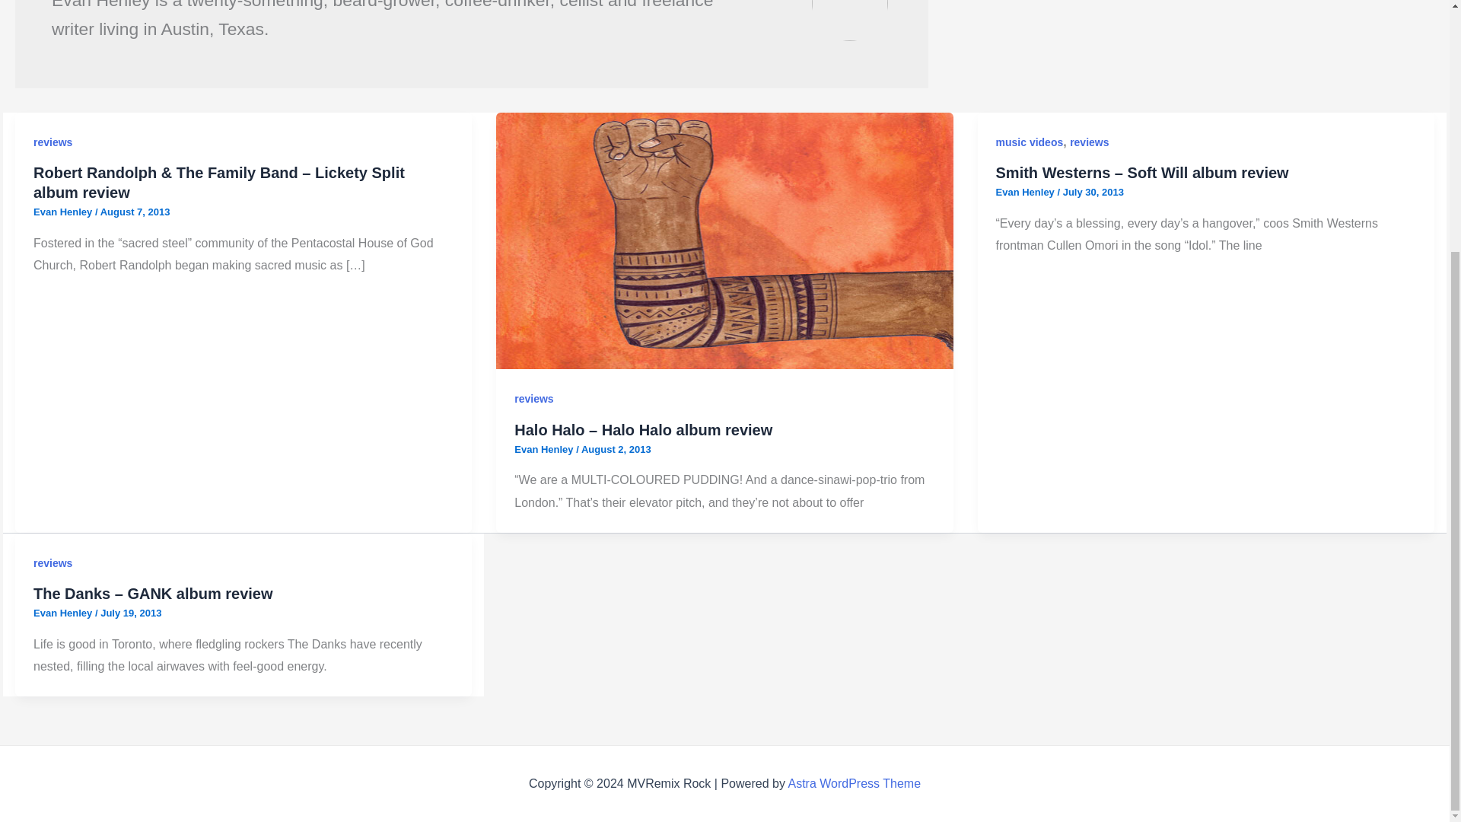  Describe the element at coordinates (64, 212) in the screenshot. I see `View all posts by Evan Henley` at that location.